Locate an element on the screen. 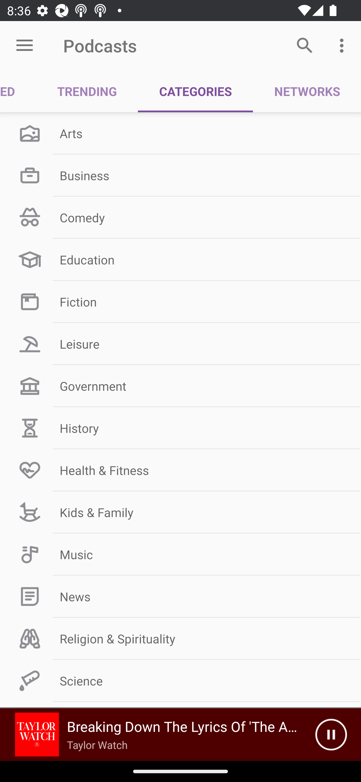 This screenshot has width=361, height=782. Education is located at coordinates (180, 260).